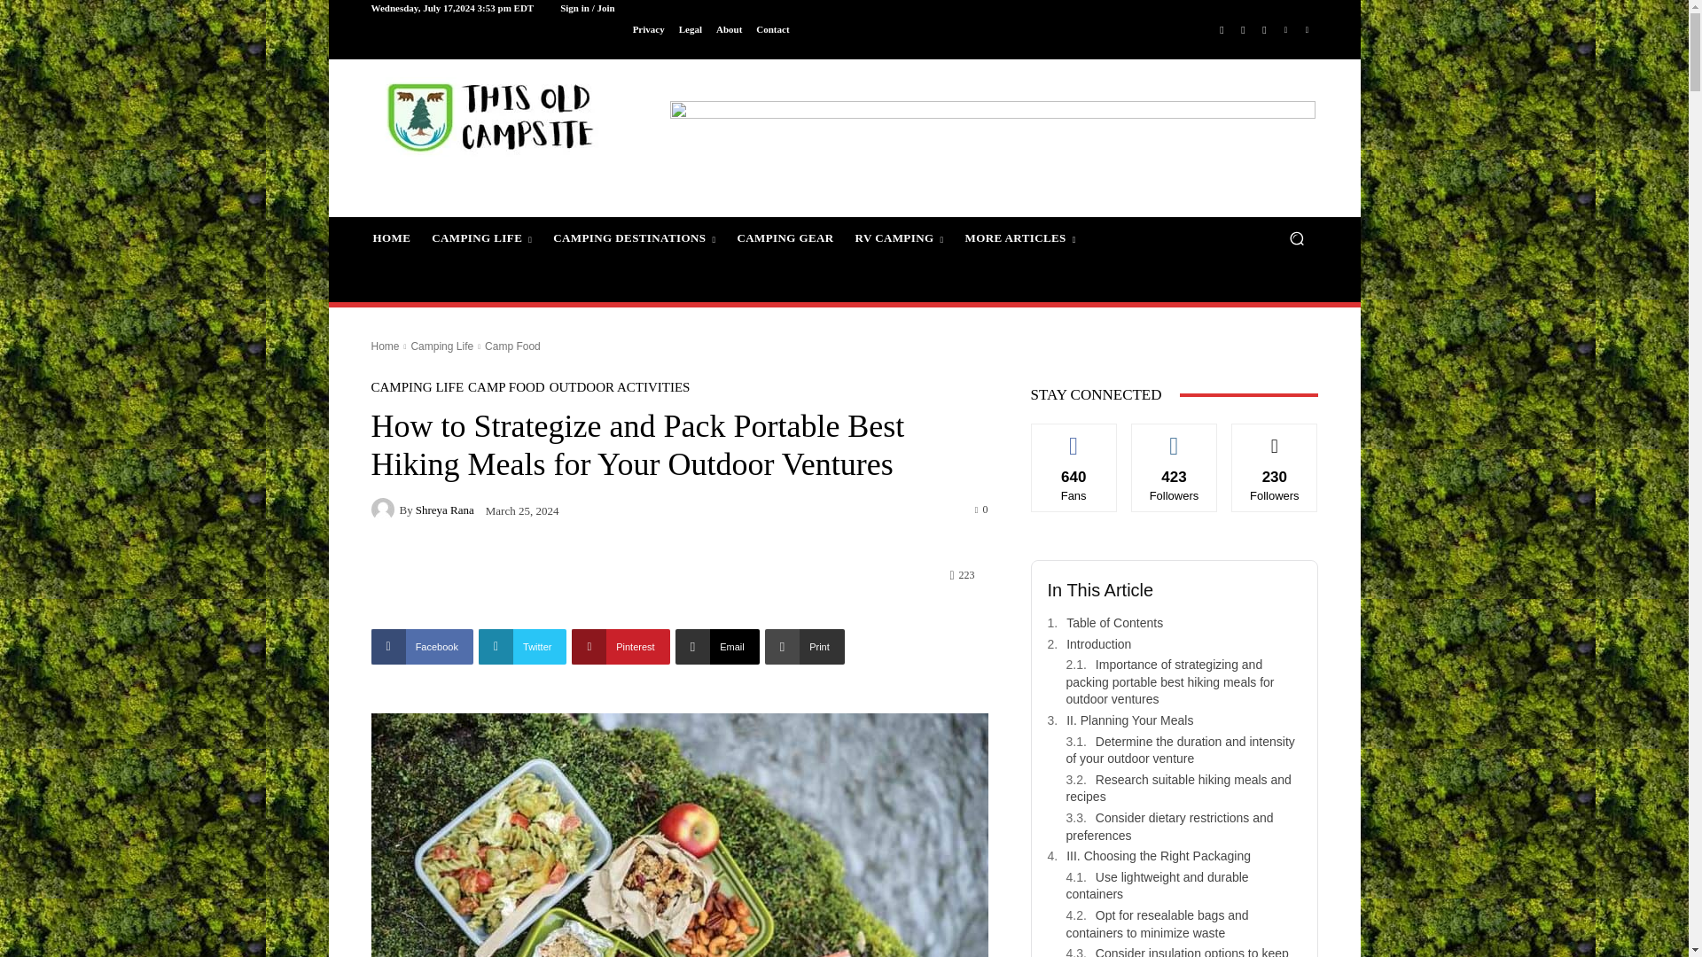  I want to click on Instagram, so click(1264, 30).